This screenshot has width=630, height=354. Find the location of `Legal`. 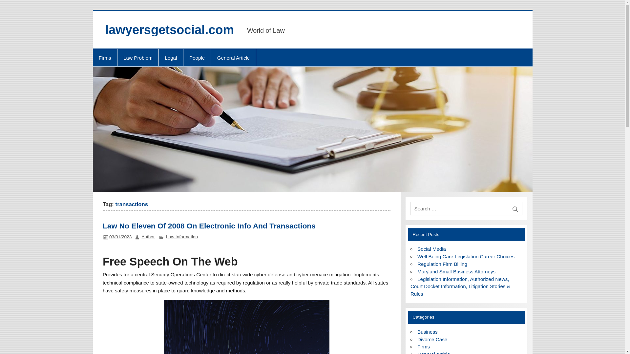

Legal is located at coordinates (171, 58).